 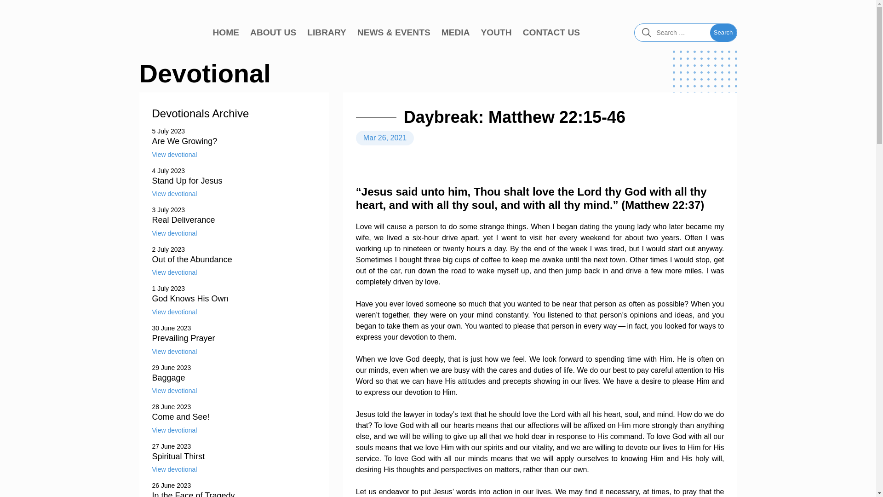 What do you see at coordinates (327, 33) in the screenshot?
I see `LIBRARY` at bounding box center [327, 33].